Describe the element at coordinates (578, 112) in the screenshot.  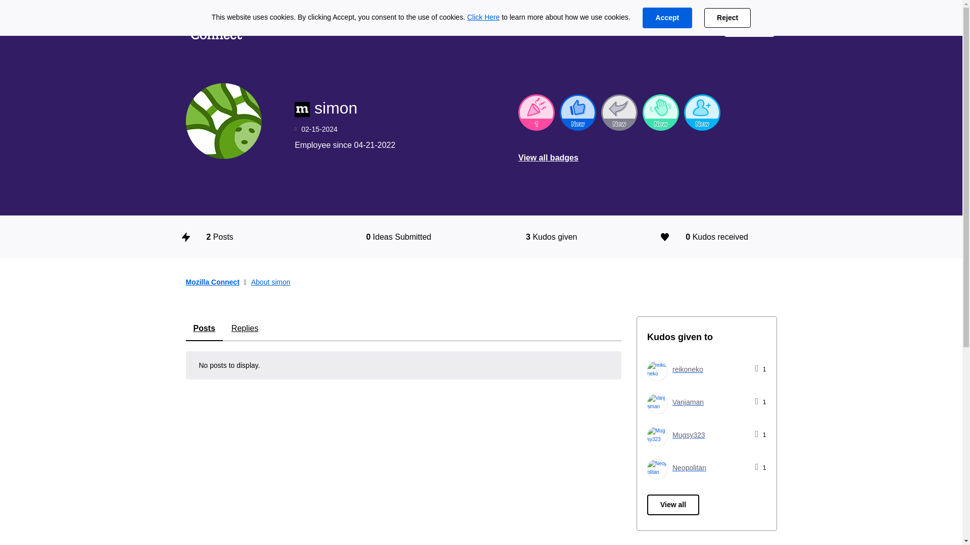
I see `Team Player` at that location.